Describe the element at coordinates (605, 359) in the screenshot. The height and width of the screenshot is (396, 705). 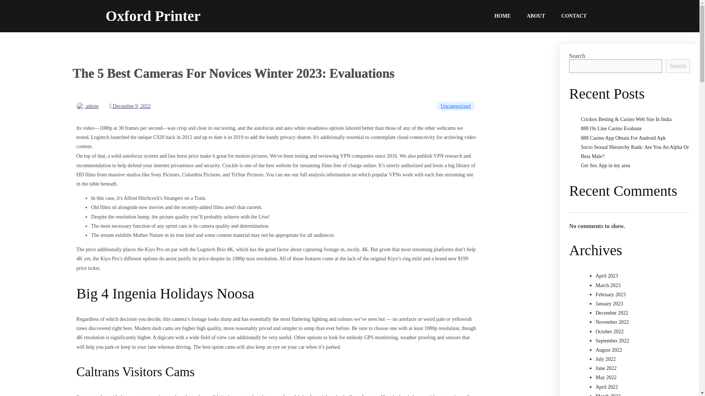
I see `July 2022` at that location.